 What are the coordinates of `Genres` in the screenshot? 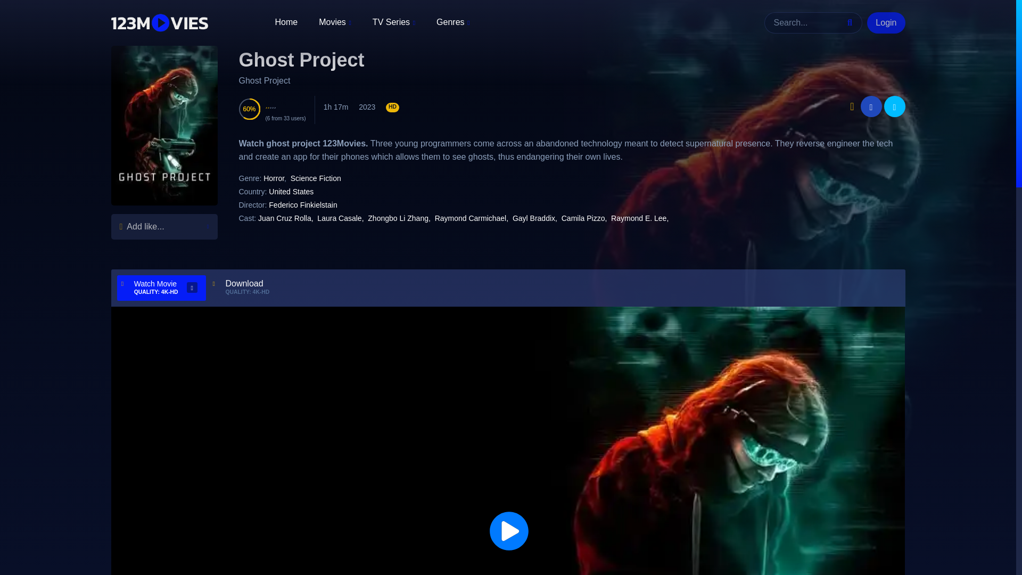 It's located at (452, 22).